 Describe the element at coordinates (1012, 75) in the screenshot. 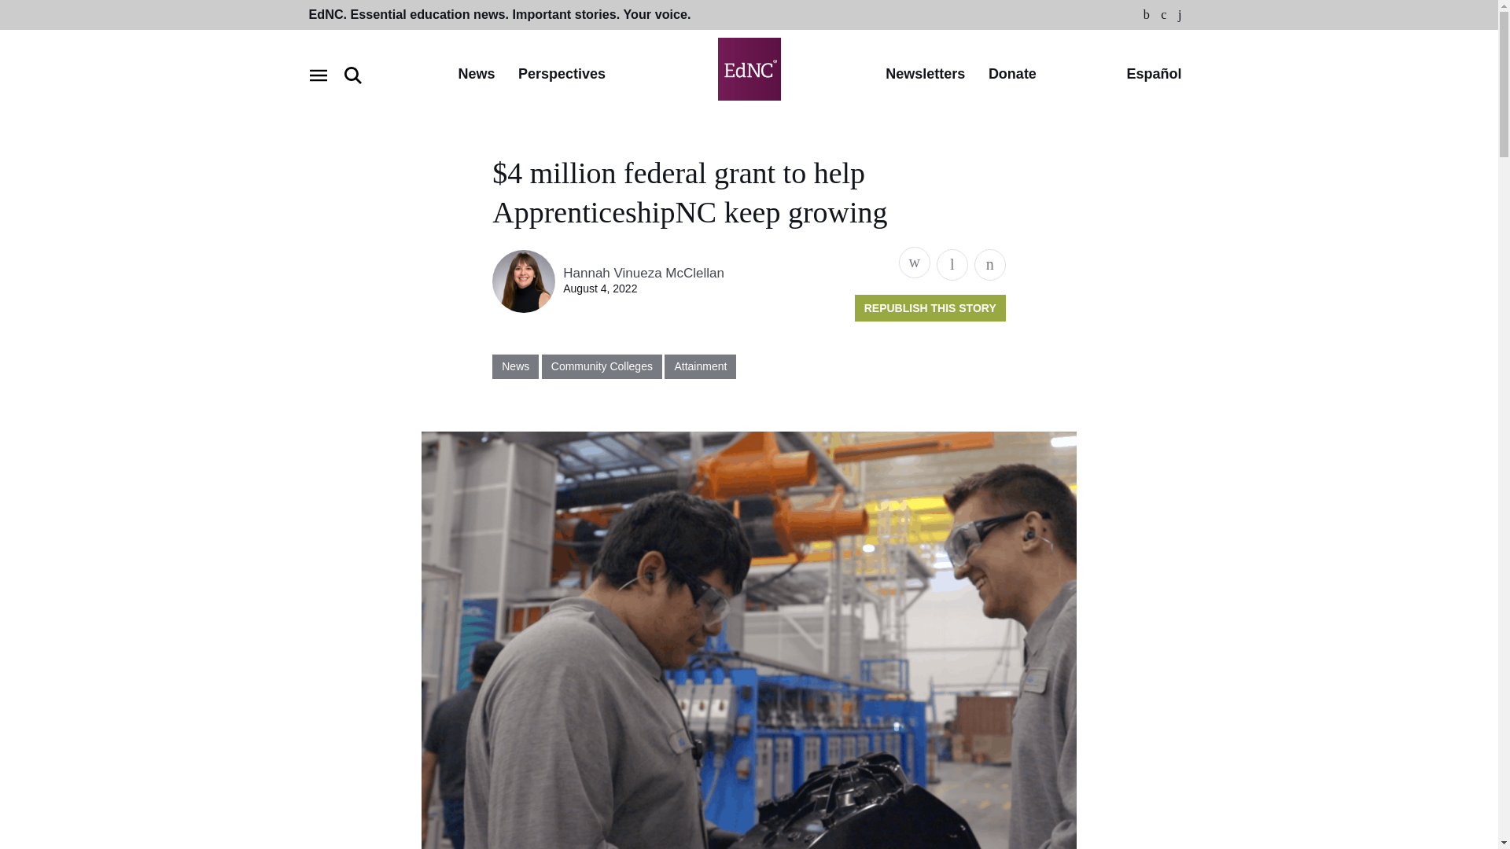

I see `Donate` at that location.